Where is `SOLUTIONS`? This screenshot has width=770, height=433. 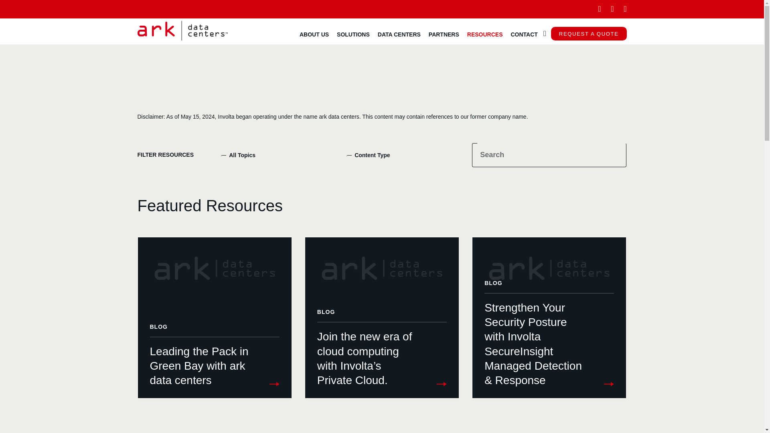 SOLUTIONS is located at coordinates (353, 34).